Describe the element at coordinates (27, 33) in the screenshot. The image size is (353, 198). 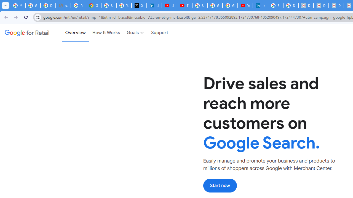
I see `Google for Retail` at that location.